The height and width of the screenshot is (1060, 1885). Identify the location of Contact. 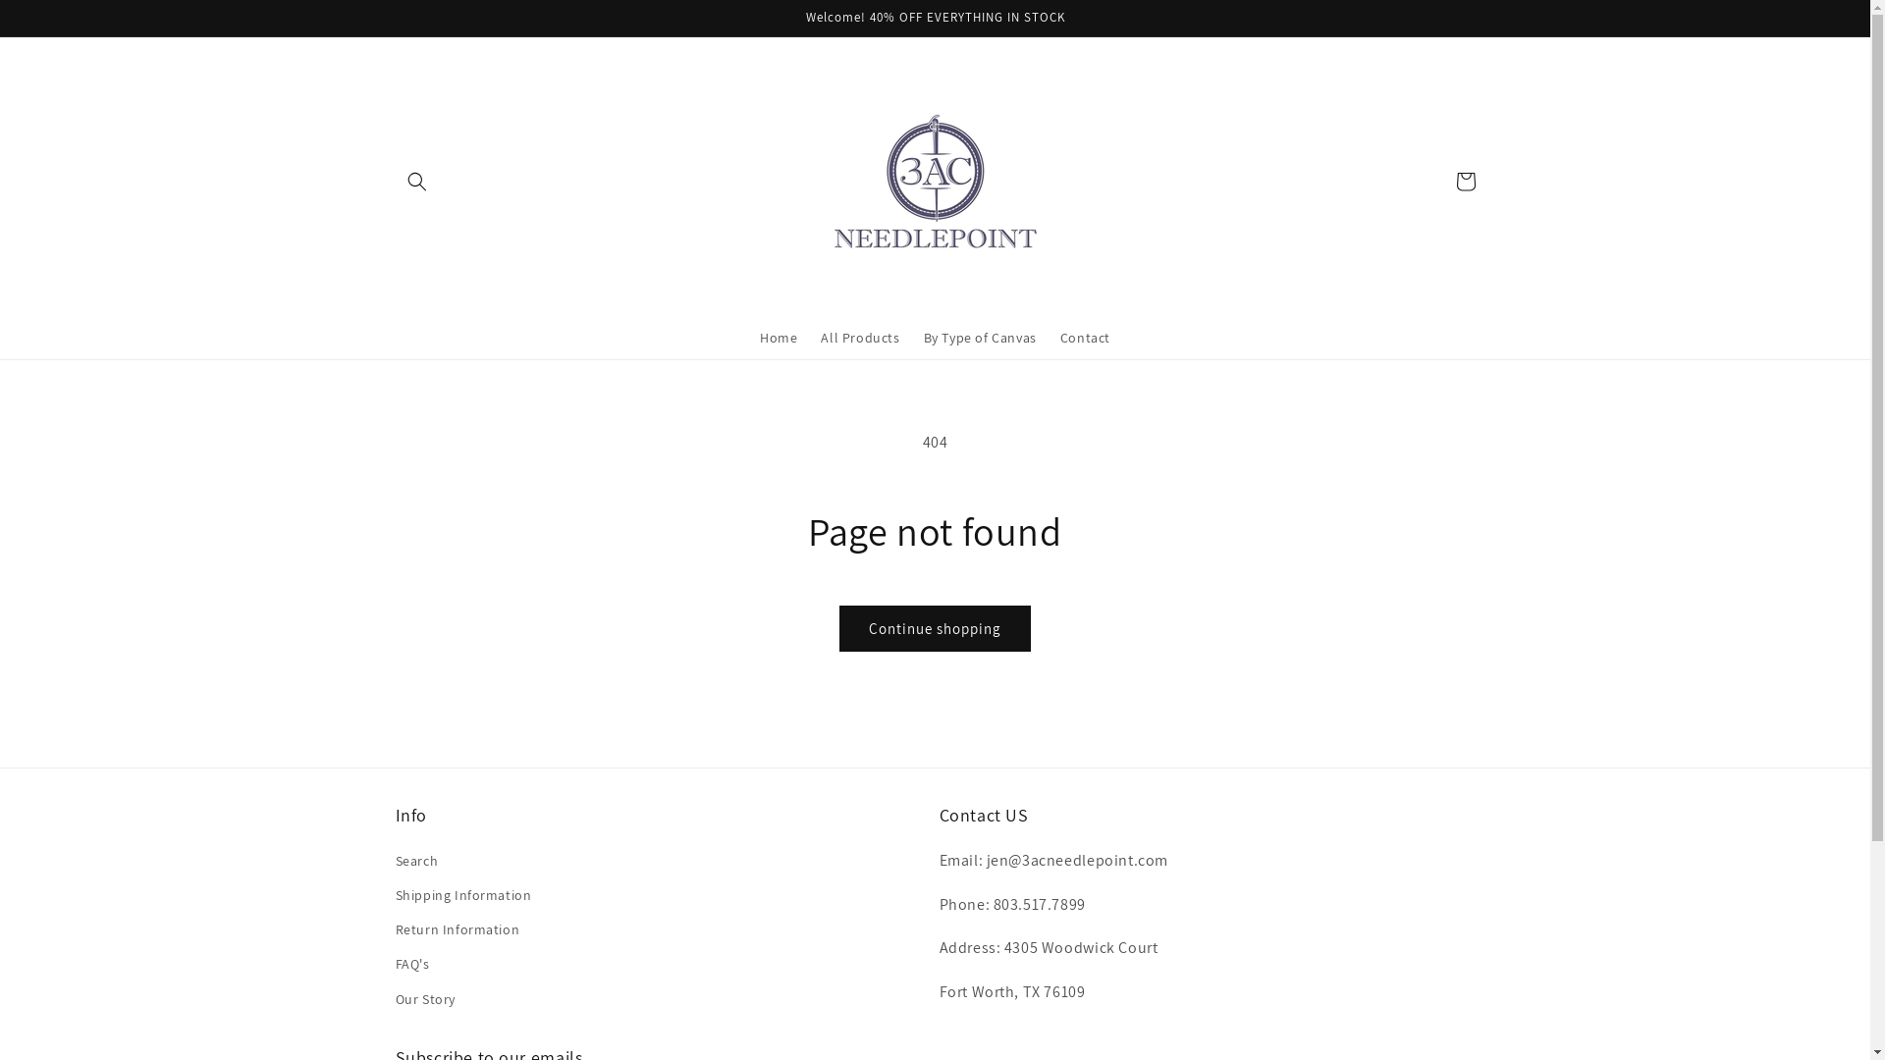
(1086, 338).